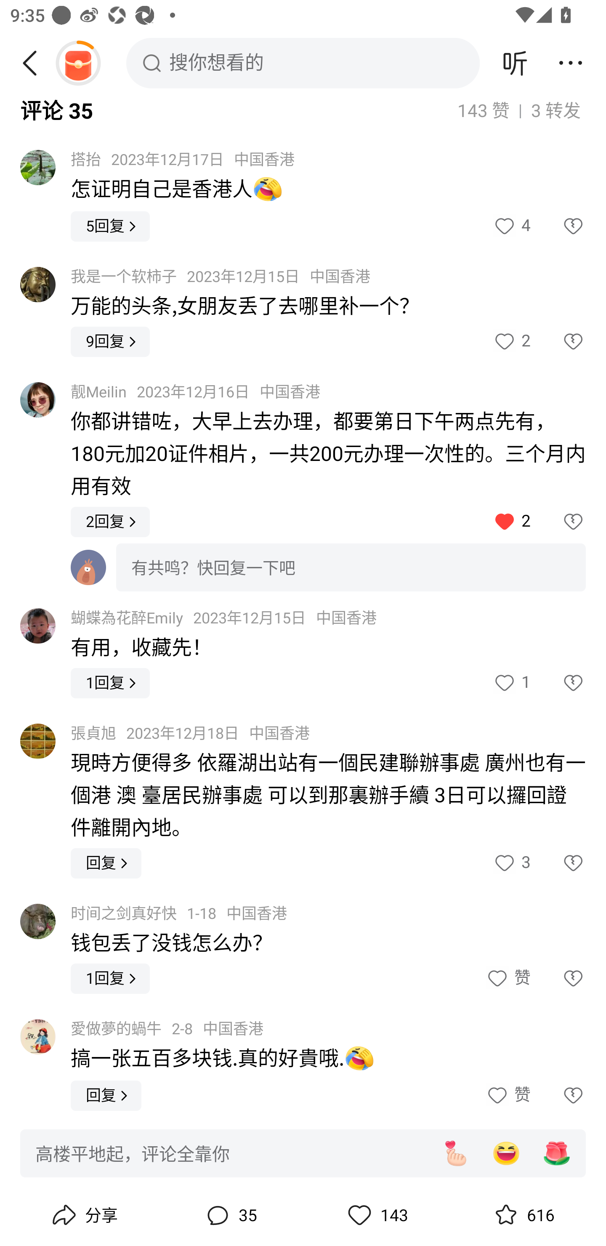  I want to click on 回复, so click(106, 863).